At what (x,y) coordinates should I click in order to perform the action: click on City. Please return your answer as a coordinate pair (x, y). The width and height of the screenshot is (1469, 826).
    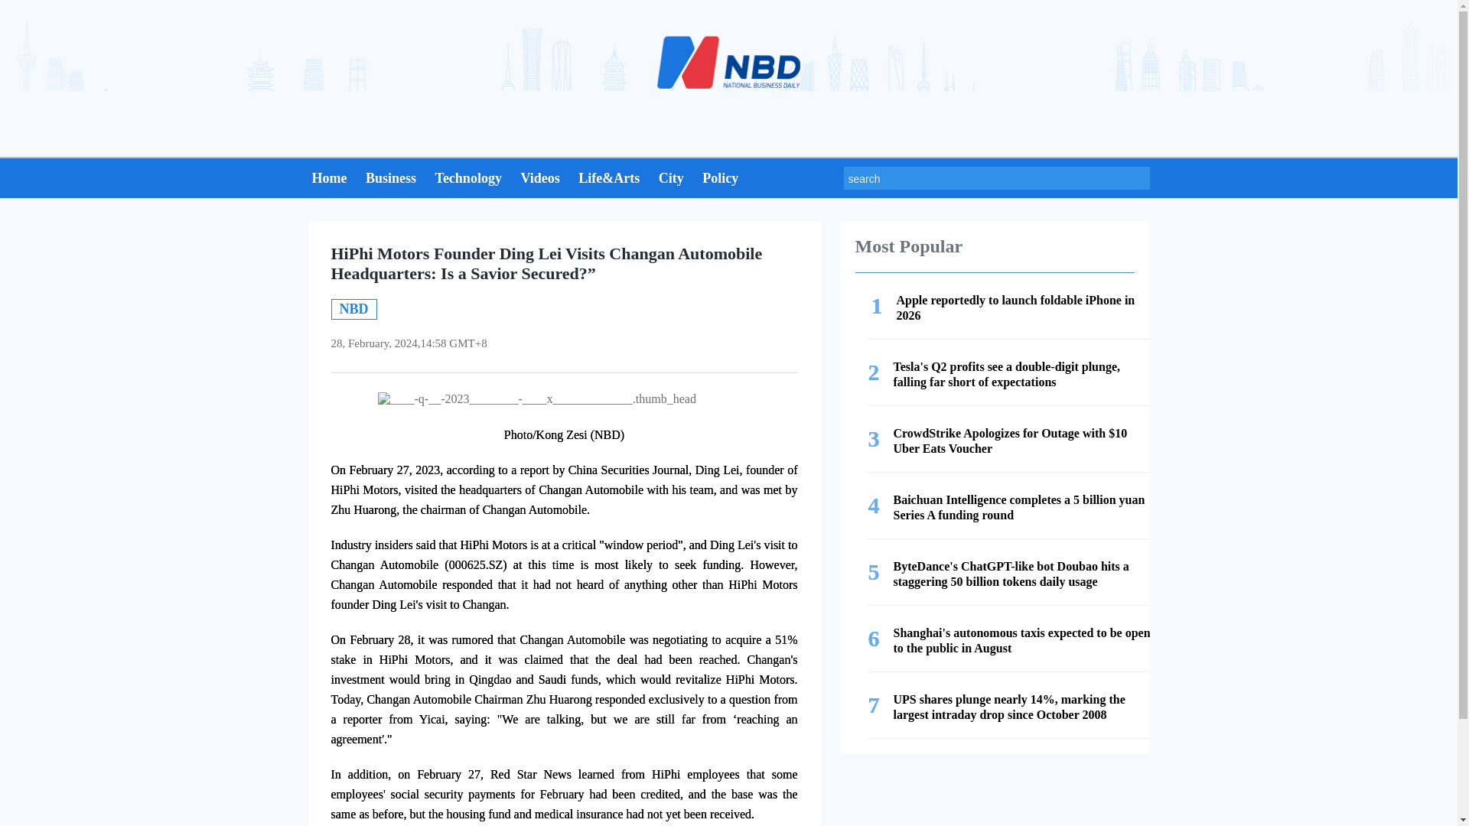
    Looking at the image, I should click on (329, 180).